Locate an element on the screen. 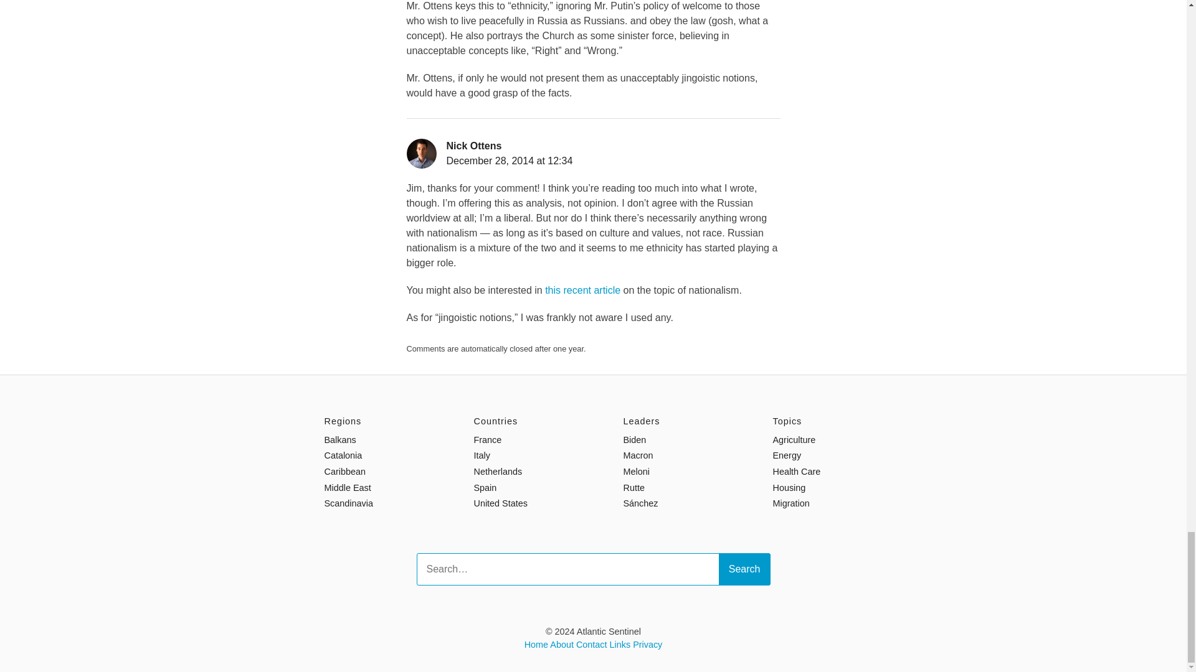 This screenshot has height=672, width=1196. United States is located at coordinates (500, 503).